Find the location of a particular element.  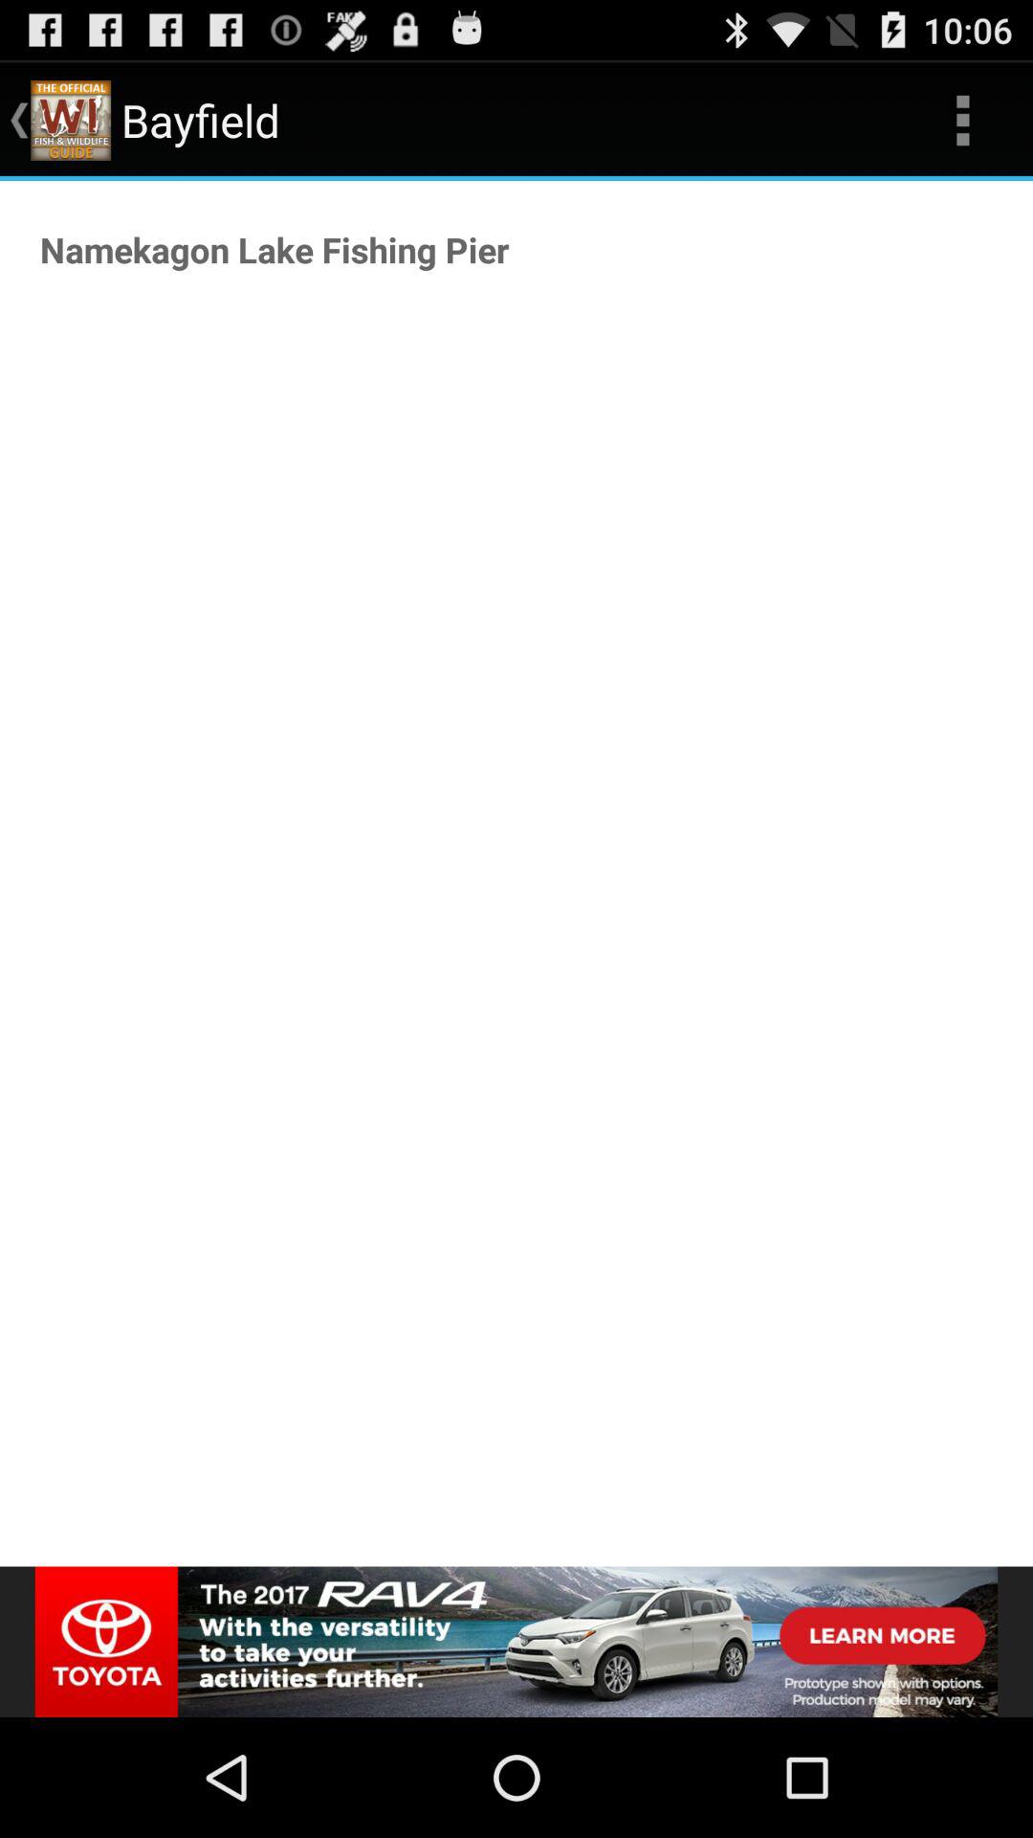

tap icon below the namekagon lake fishing is located at coordinates (516, 1641).